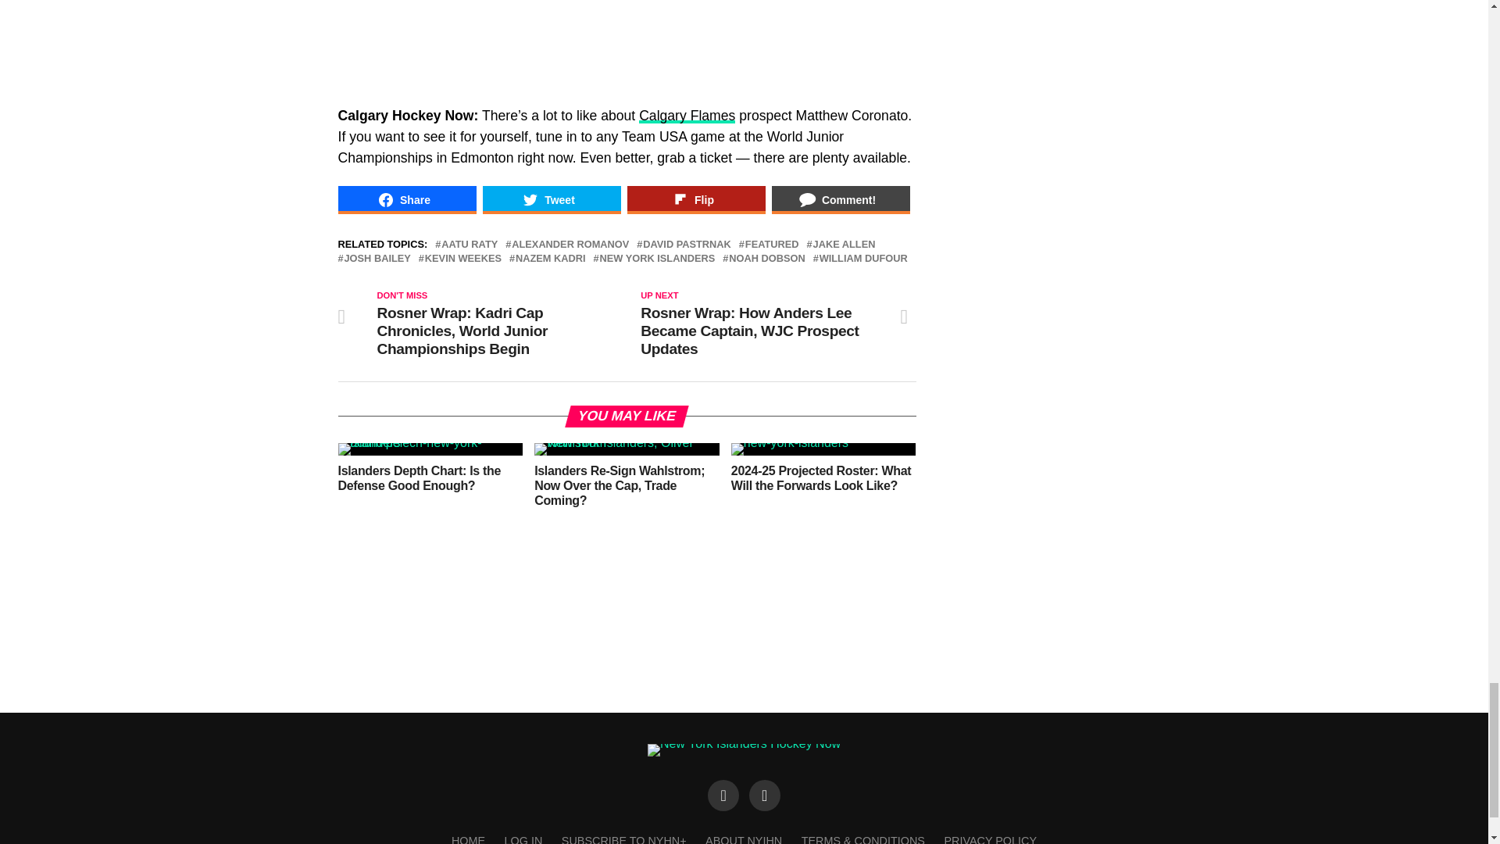  What do you see at coordinates (841, 200) in the screenshot?
I see `Share on Comment!` at bounding box center [841, 200].